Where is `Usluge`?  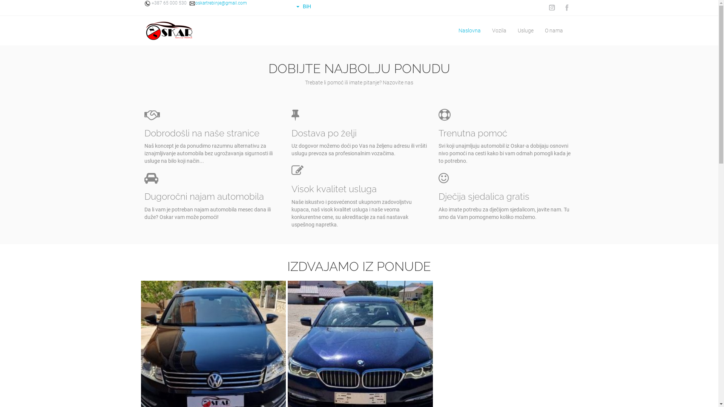 Usluge is located at coordinates (526, 31).